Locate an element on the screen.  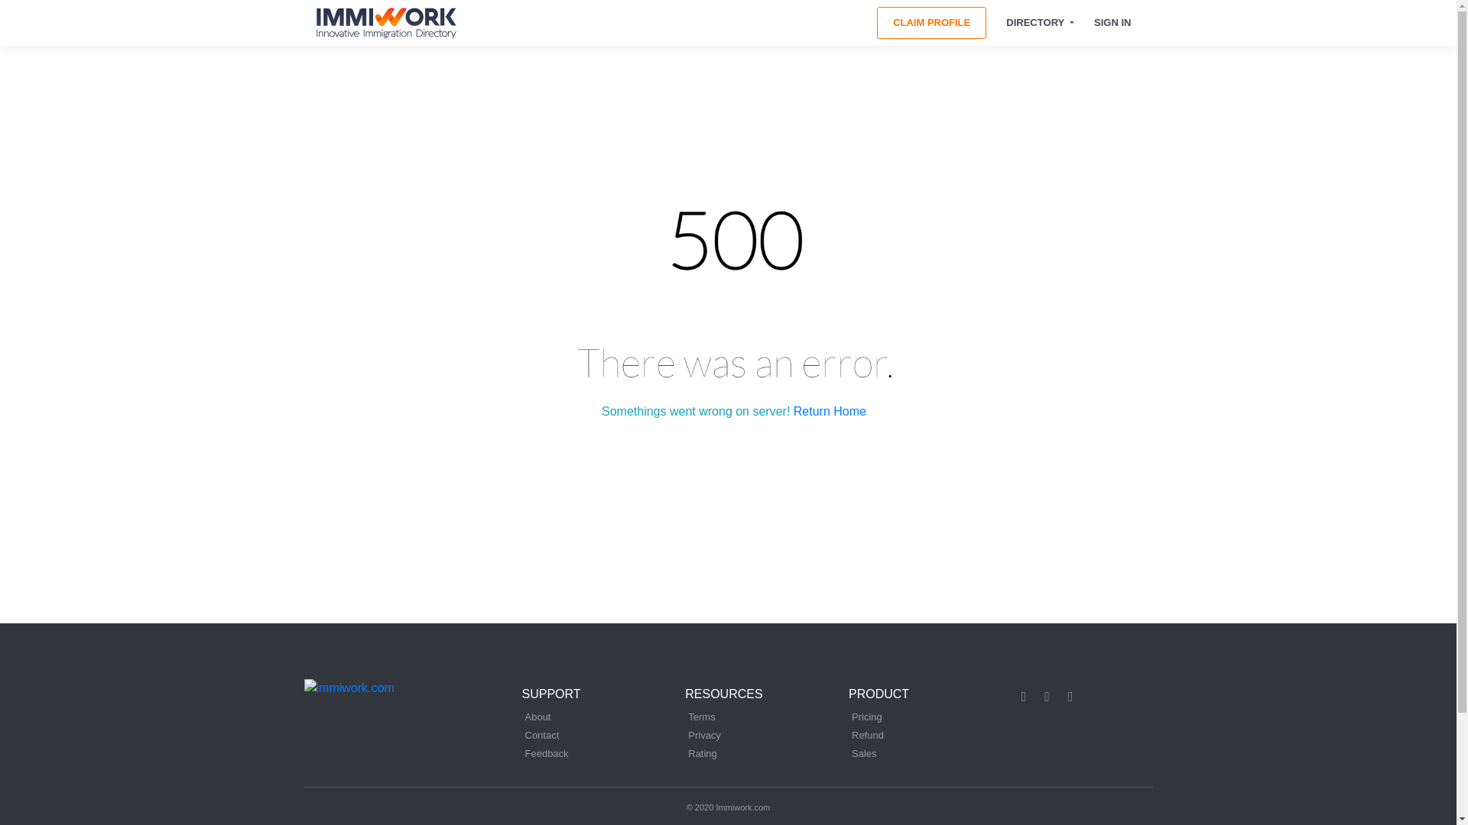
Pricing is located at coordinates (866, 717).